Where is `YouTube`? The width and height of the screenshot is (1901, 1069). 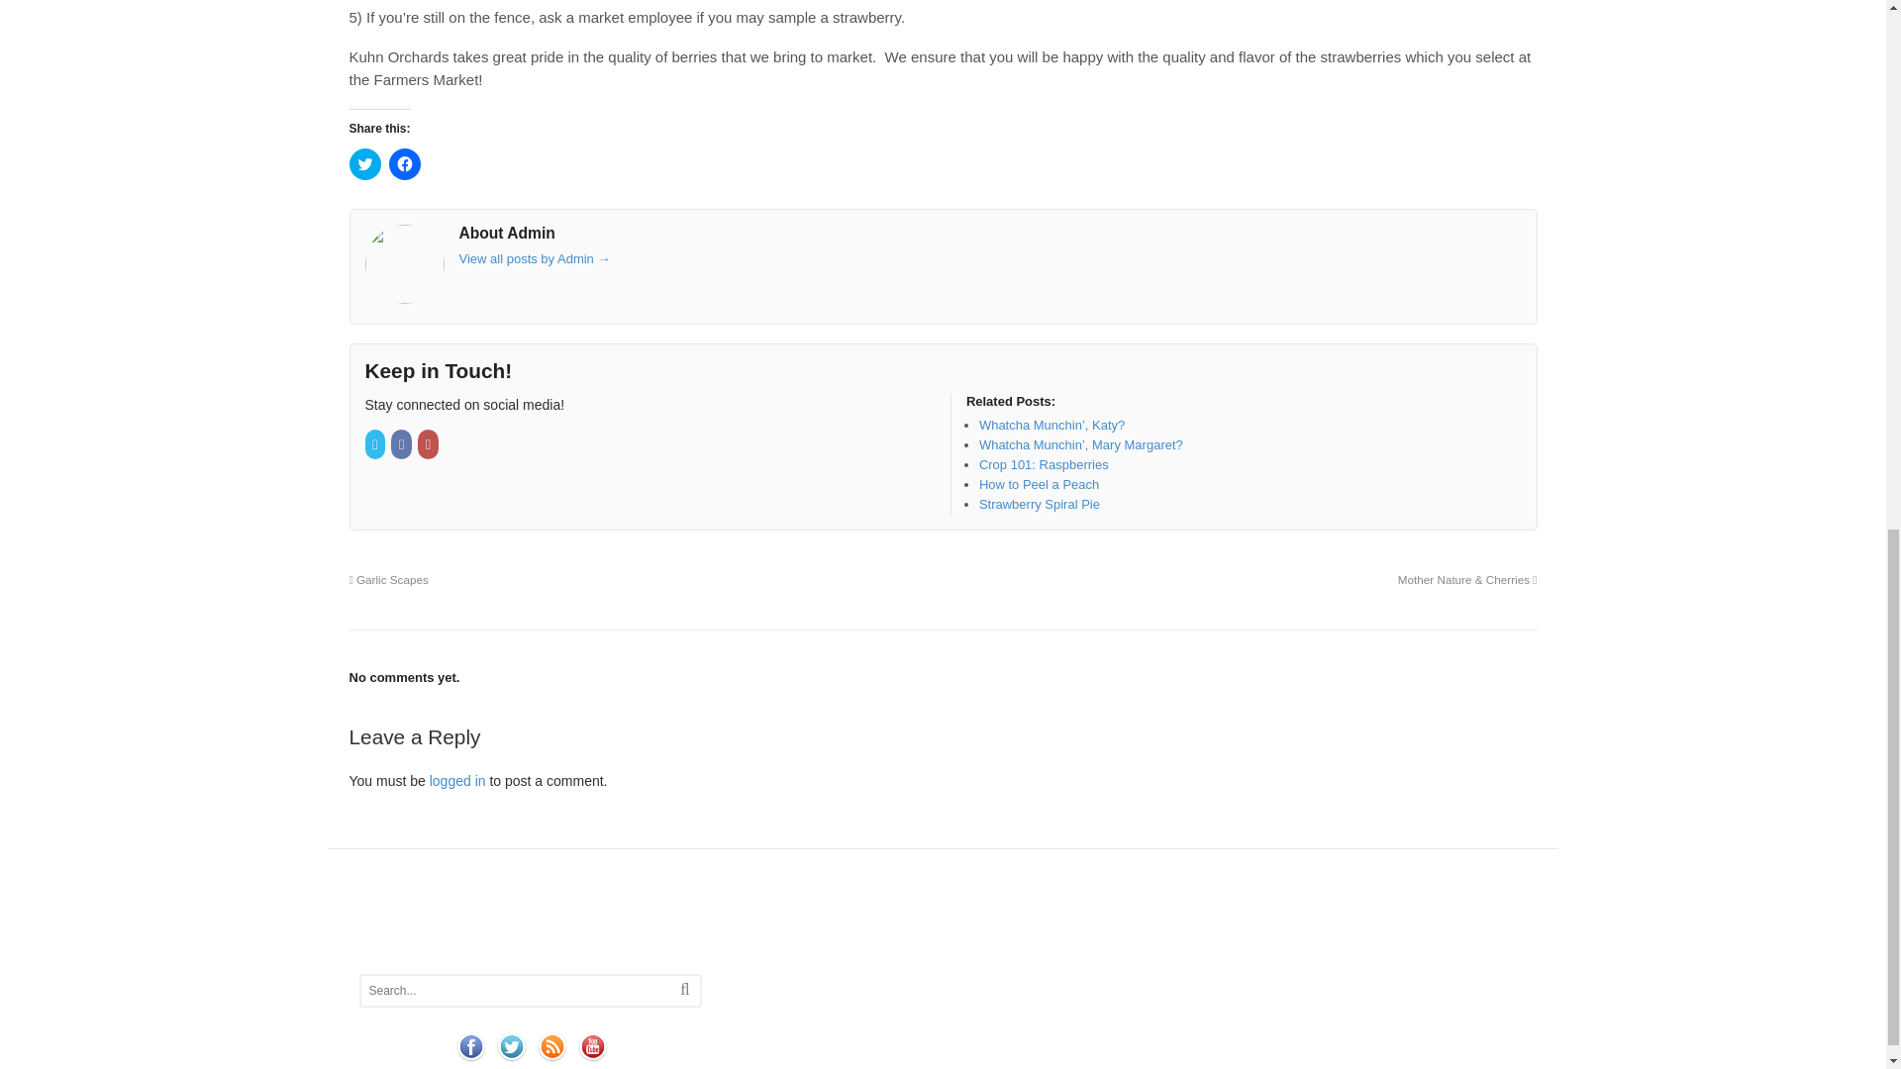 YouTube is located at coordinates (430, 443).